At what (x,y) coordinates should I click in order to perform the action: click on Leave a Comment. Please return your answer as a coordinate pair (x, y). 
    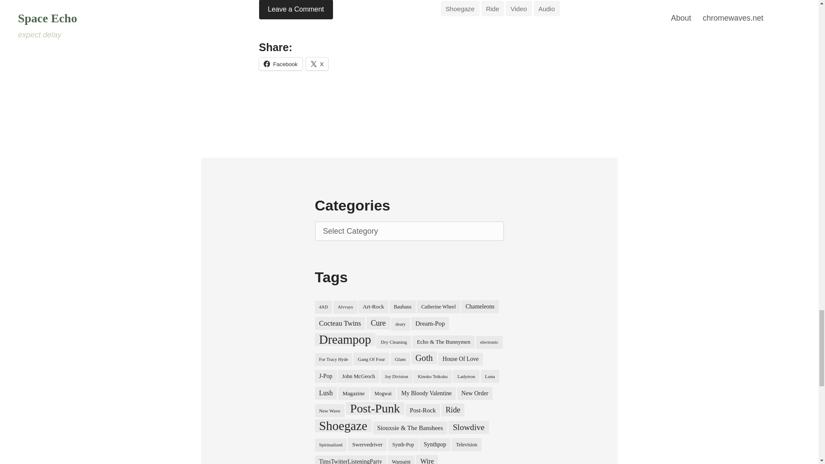
    Looking at the image, I should click on (296, 9).